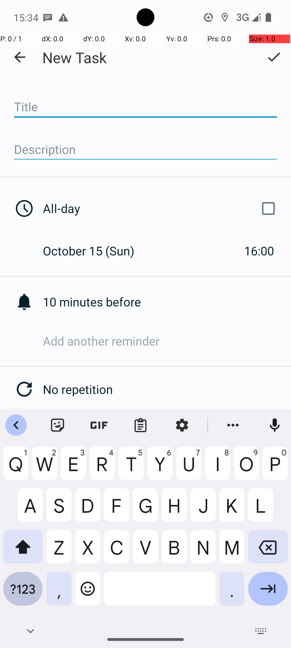  What do you see at coordinates (167, 302) in the screenshot?
I see `10 minutes before` at bounding box center [167, 302].